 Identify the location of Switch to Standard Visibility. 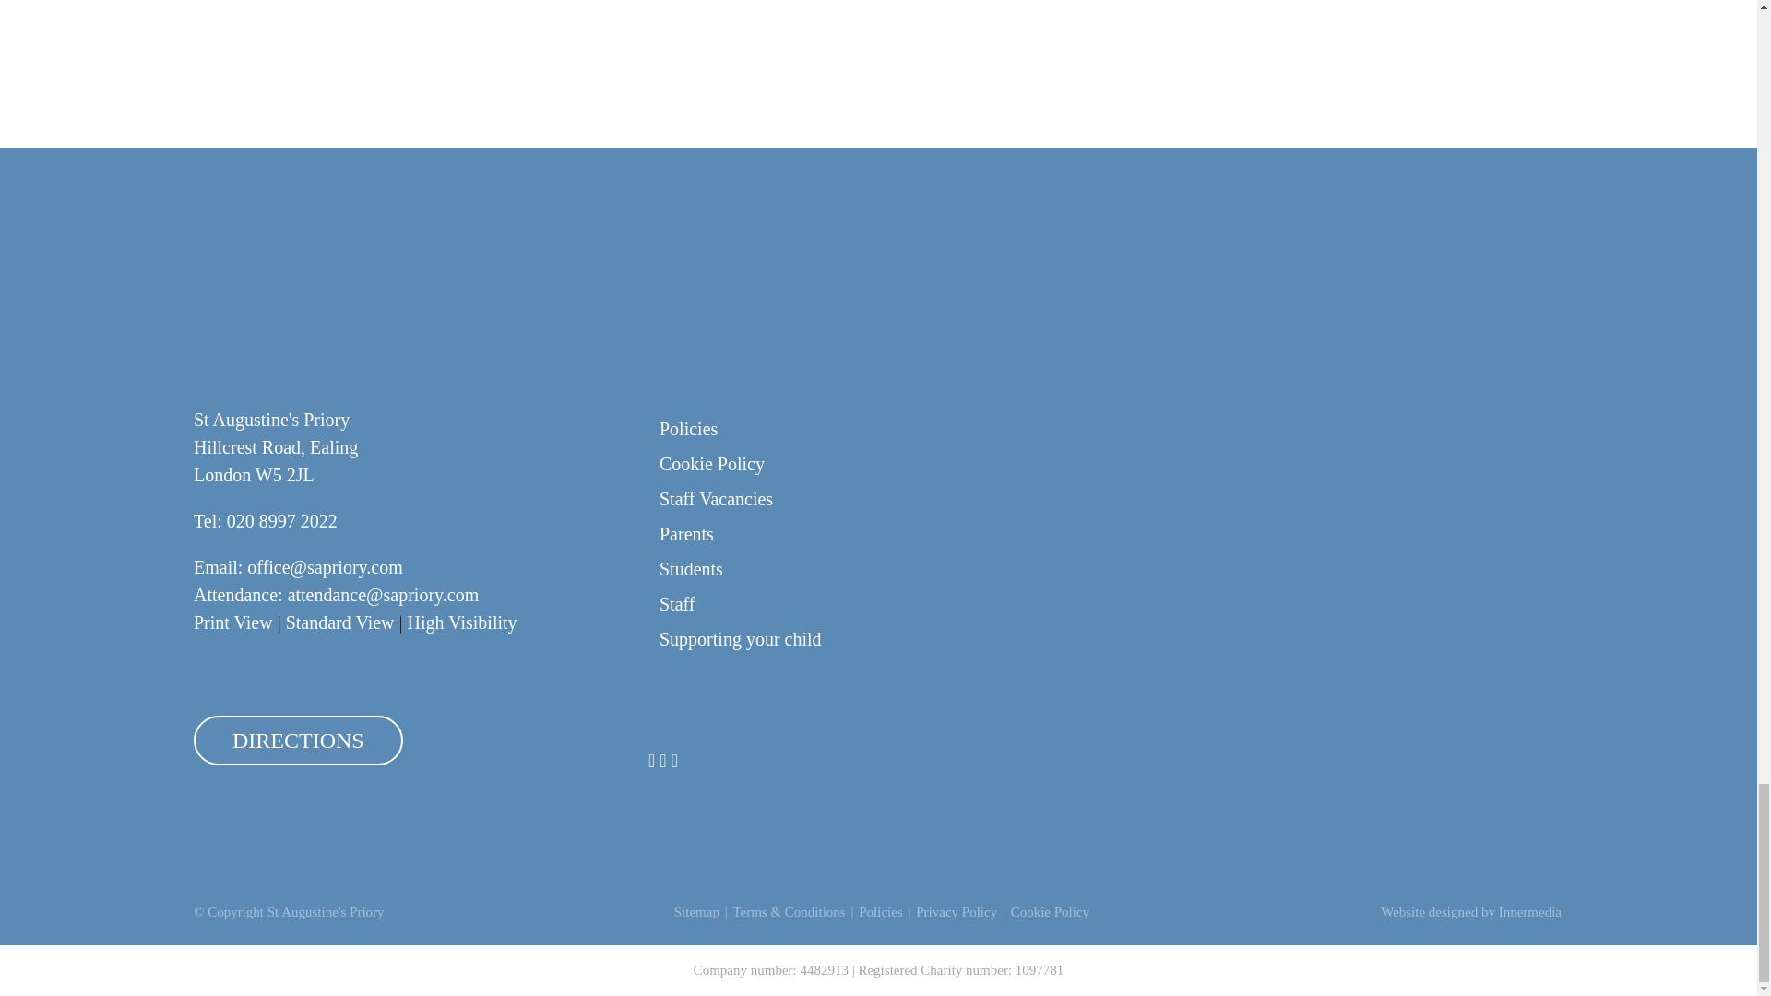
(339, 622).